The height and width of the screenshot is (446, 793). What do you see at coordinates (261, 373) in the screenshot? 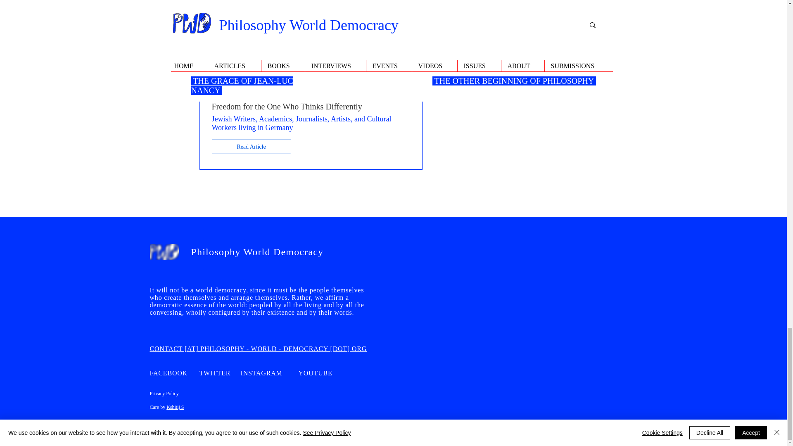
I see `INSTAGRAM` at bounding box center [261, 373].